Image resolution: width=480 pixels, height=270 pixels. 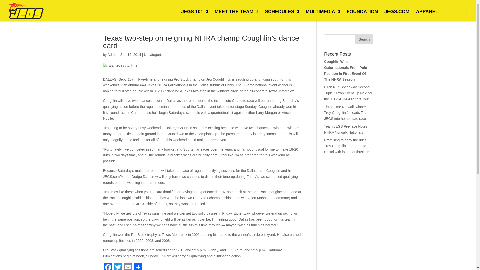 What do you see at coordinates (282, 15) in the screenshot?
I see `SCHEDULES` at bounding box center [282, 15].